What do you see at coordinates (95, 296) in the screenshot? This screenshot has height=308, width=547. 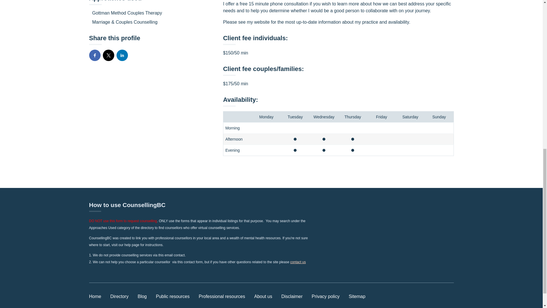 I see `Home` at bounding box center [95, 296].